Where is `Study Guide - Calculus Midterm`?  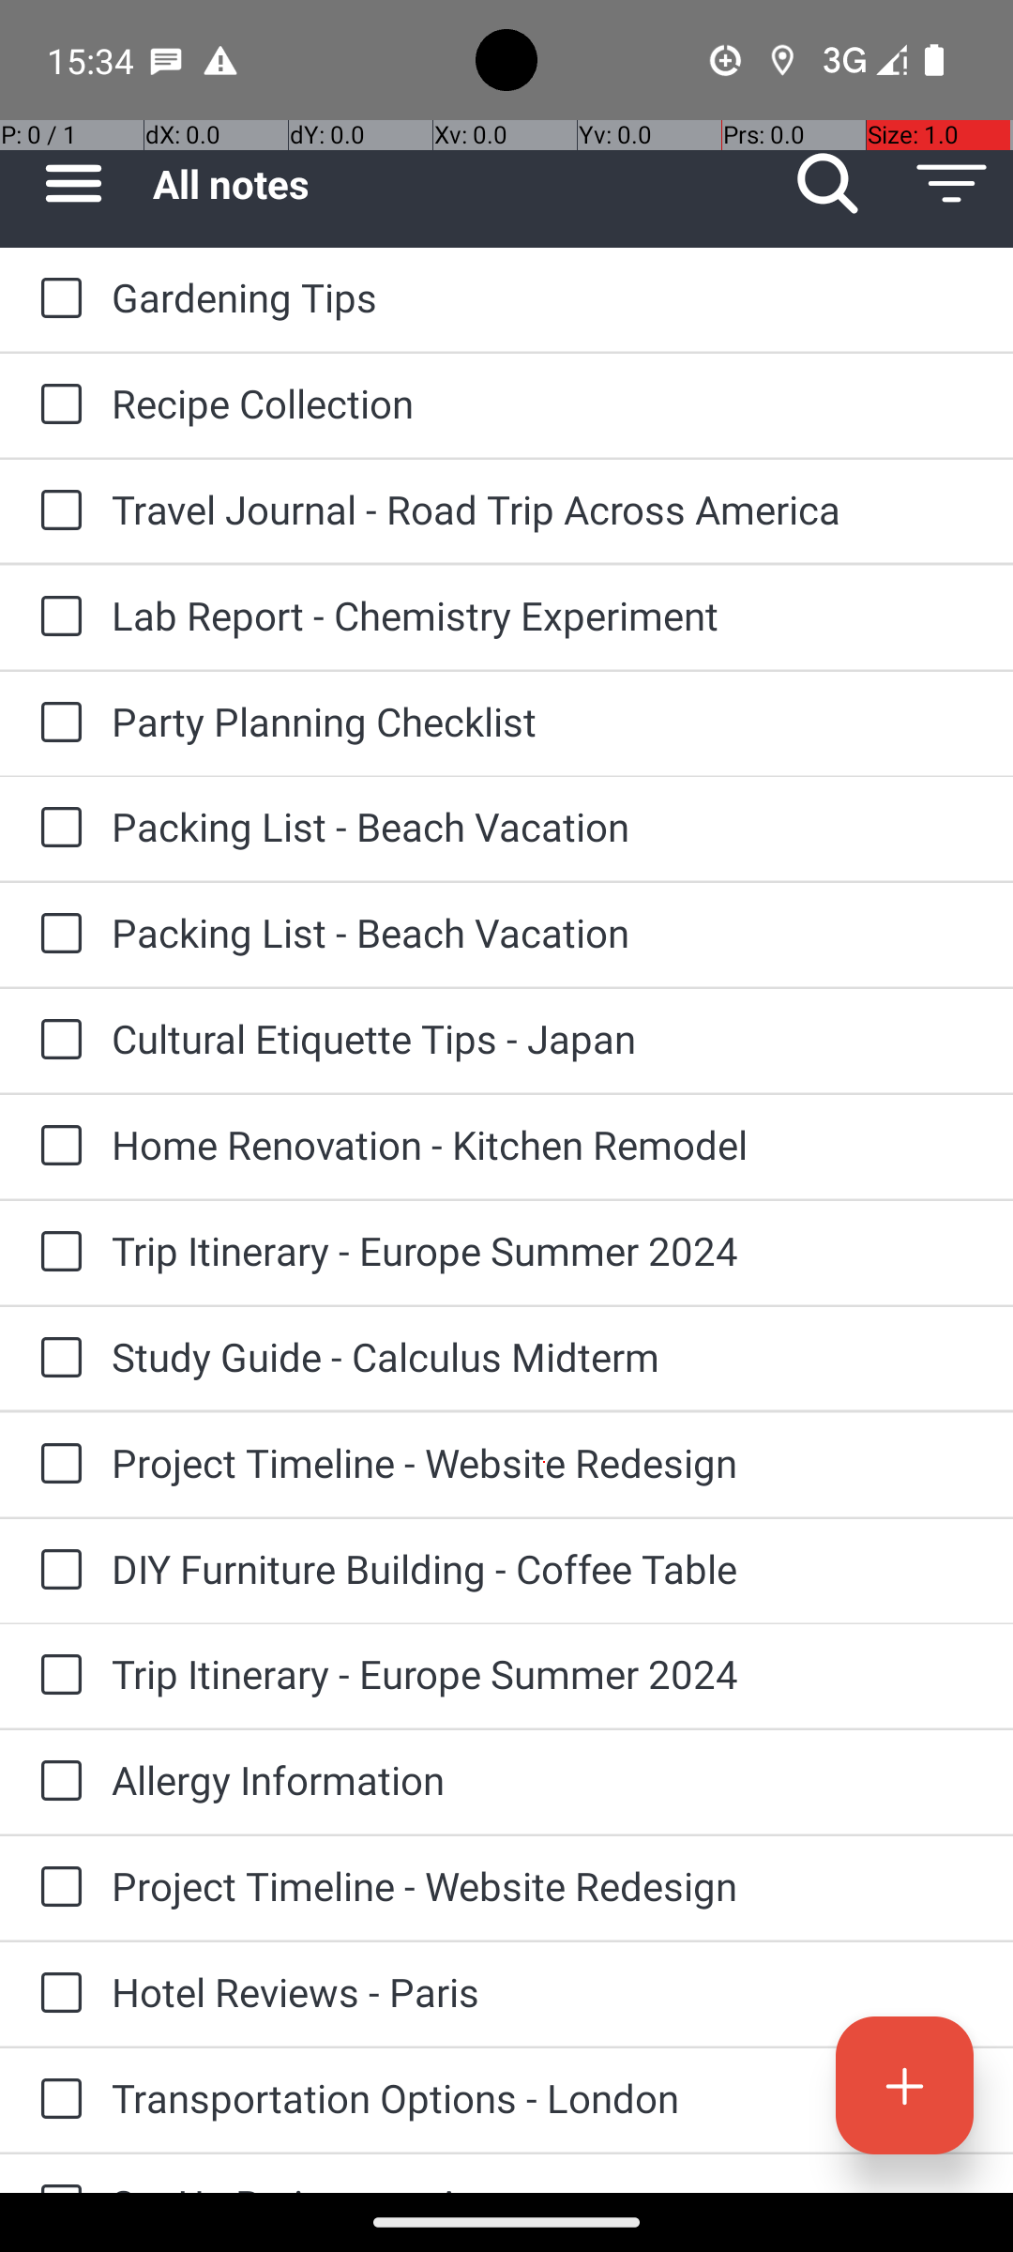 Study Guide - Calculus Midterm is located at coordinates (544, 1357).